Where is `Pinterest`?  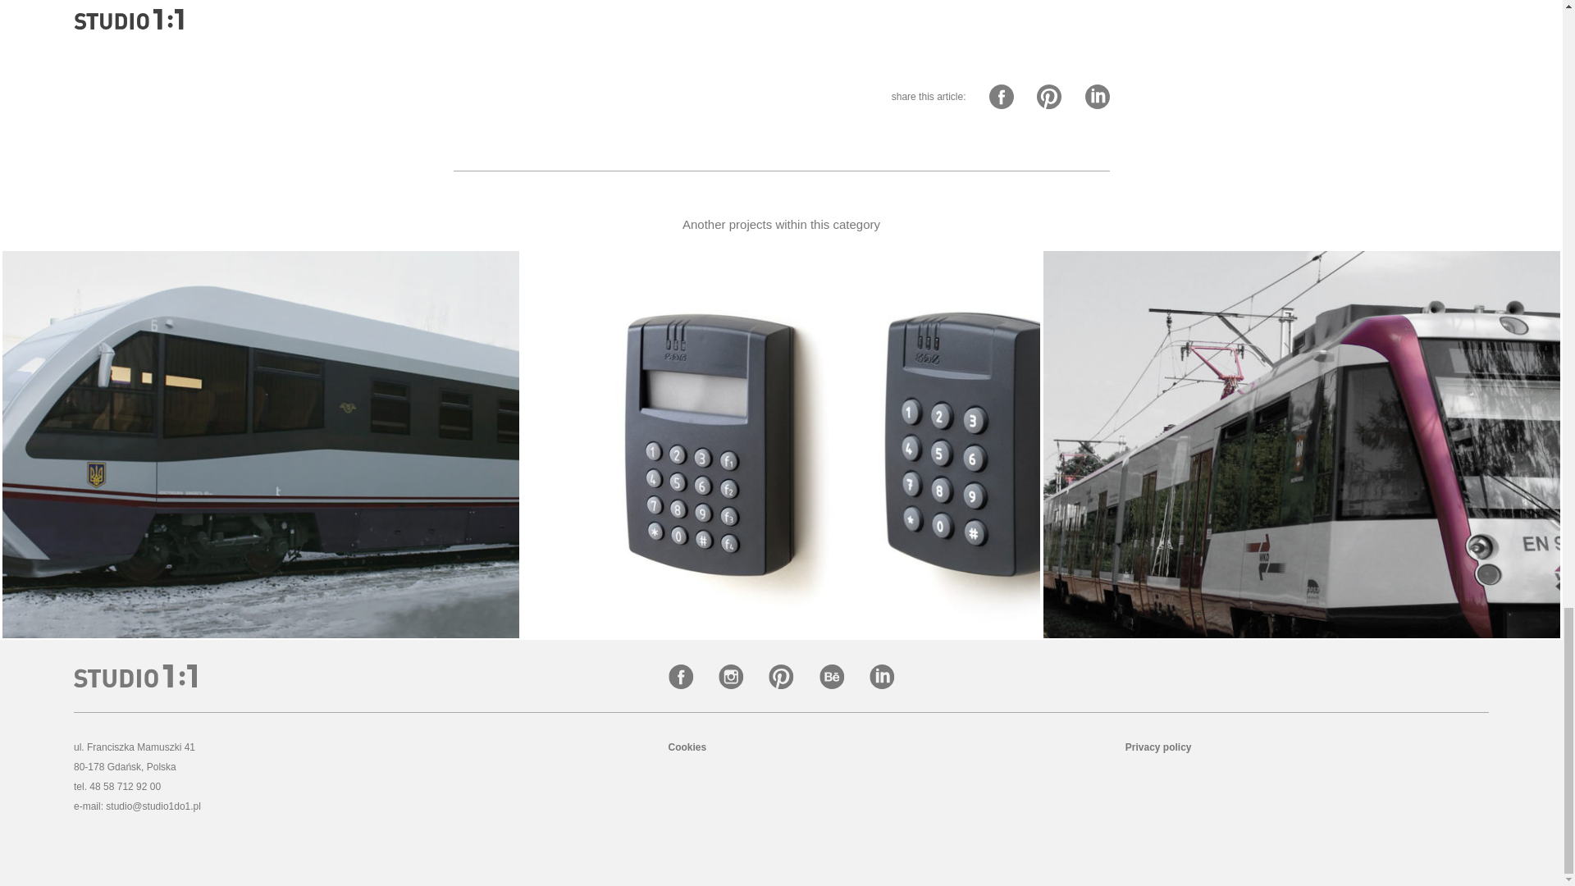 Pinterest is located at coordinates (783, 678).